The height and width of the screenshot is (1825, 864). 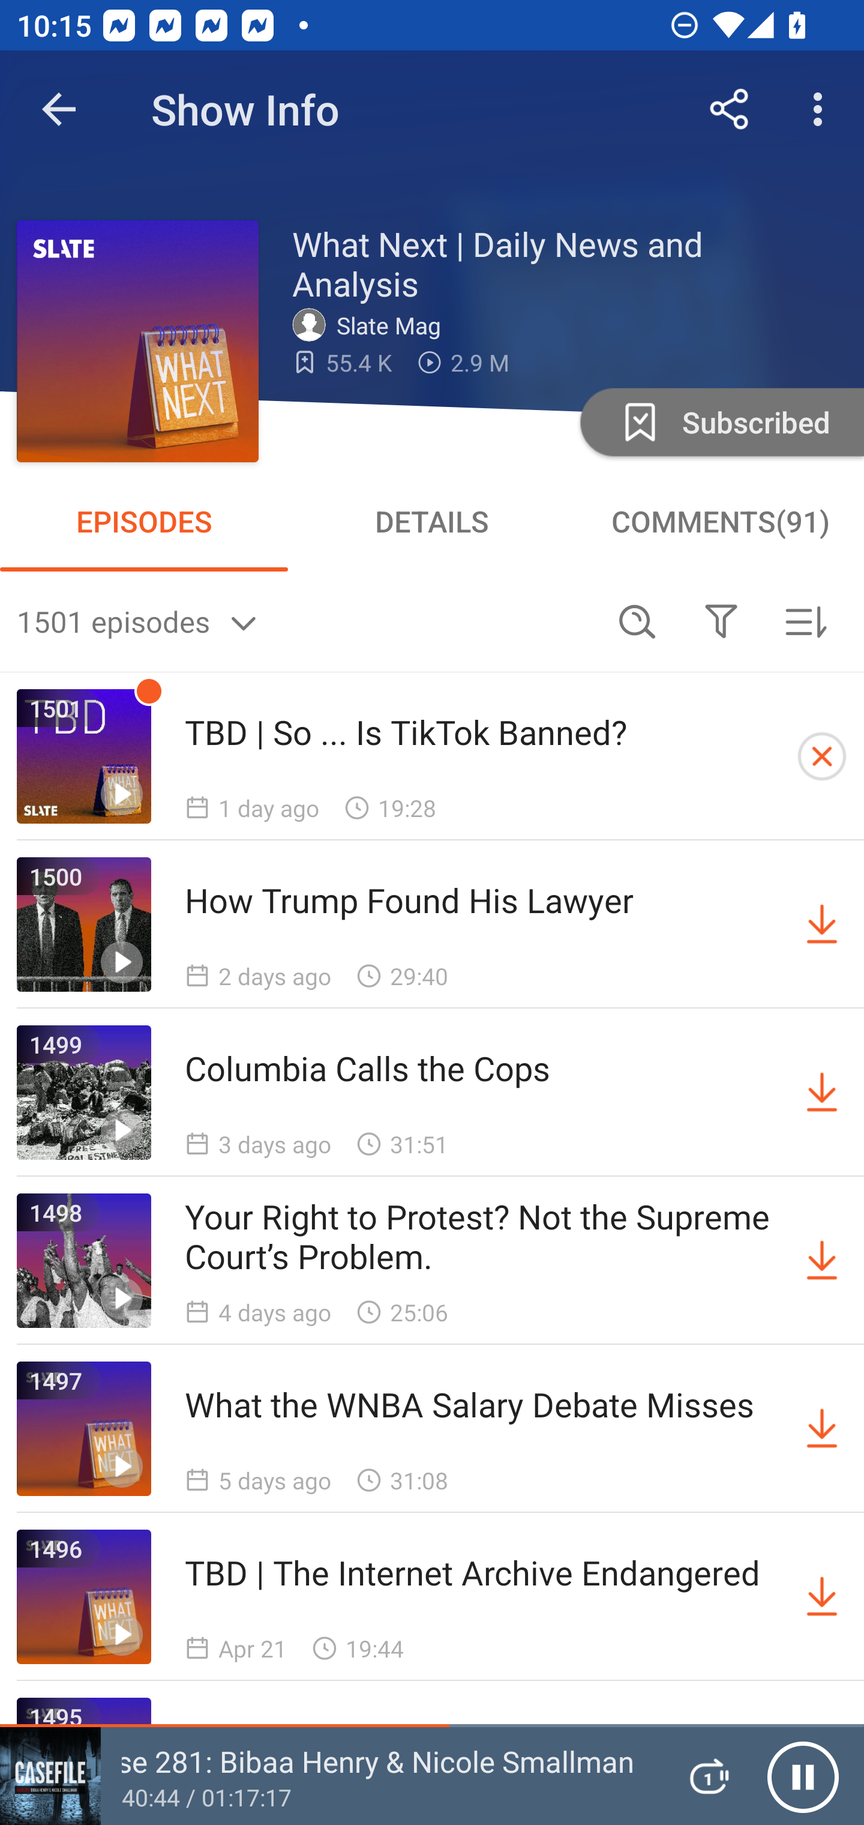 What do you see at coordinates (730, 109) in the screenshot?
I see `Share` at bounding box center [730, 109].